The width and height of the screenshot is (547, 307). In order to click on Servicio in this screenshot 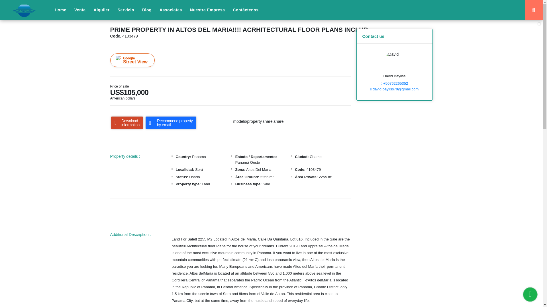, I will do `click(126, 10)`.